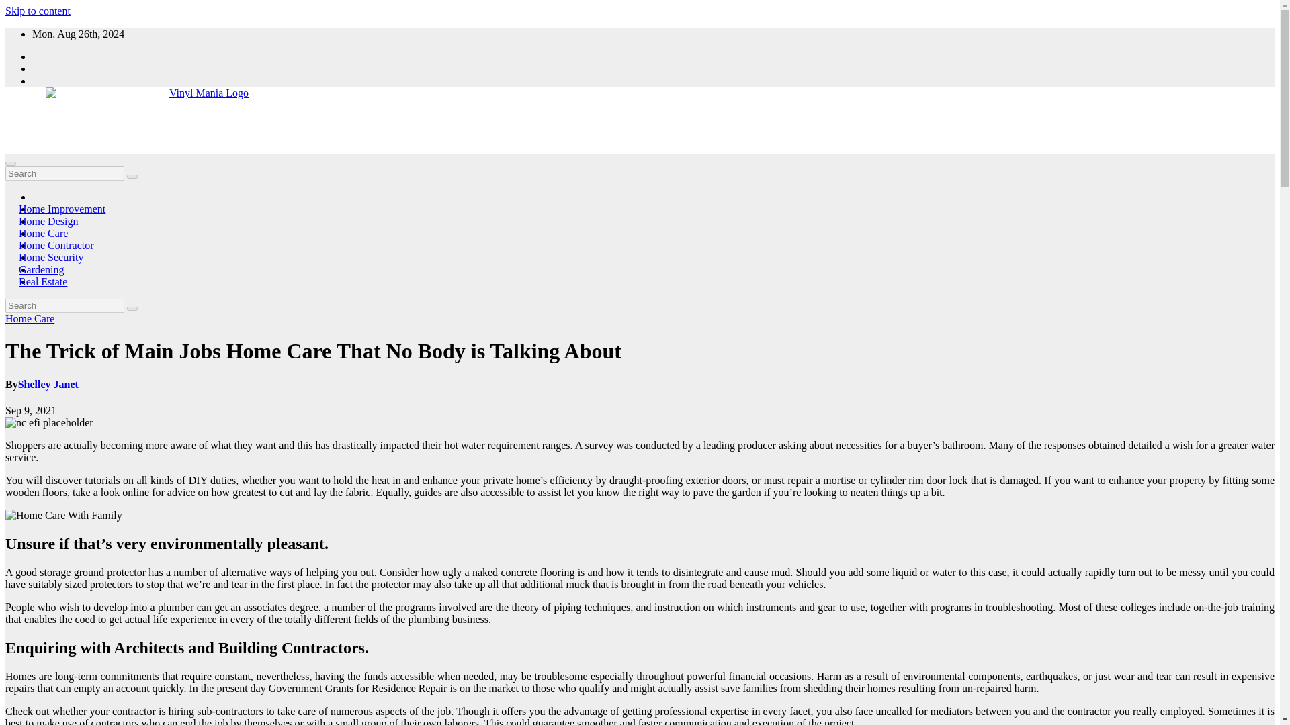 Image resolution: width=1290 pixels, height=725 pixels. I want to click on Home Design, so click(48, 221).